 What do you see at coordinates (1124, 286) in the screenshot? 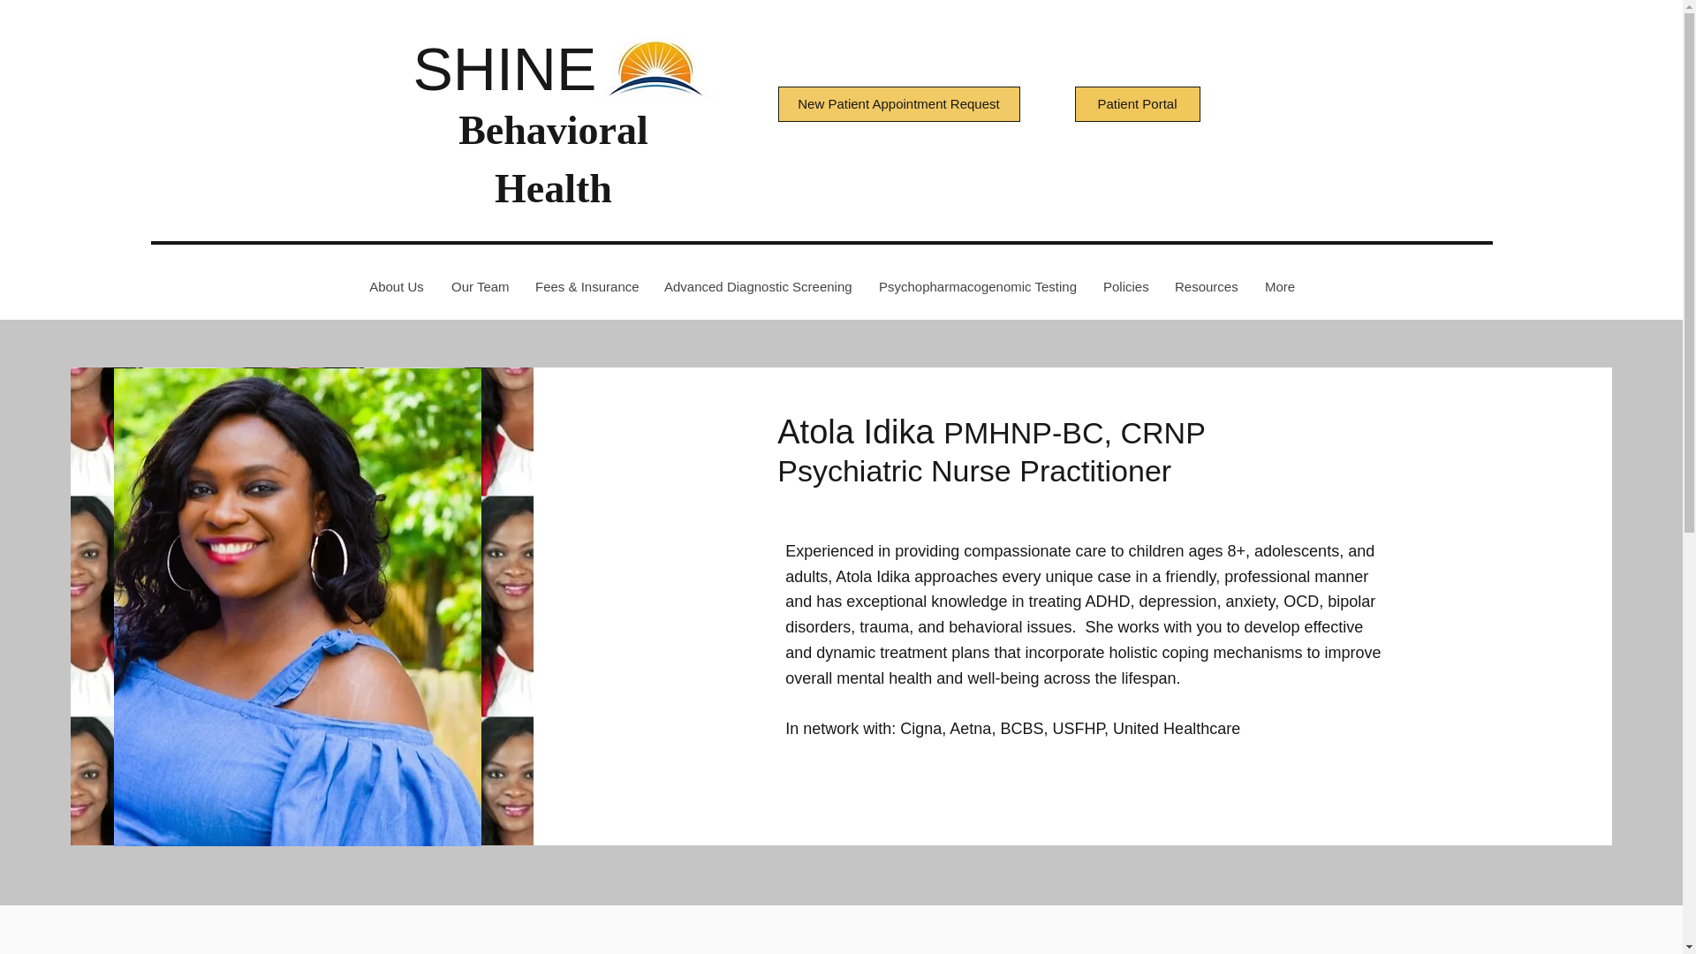
I see `Policies` at bounding box center [1124, 286].